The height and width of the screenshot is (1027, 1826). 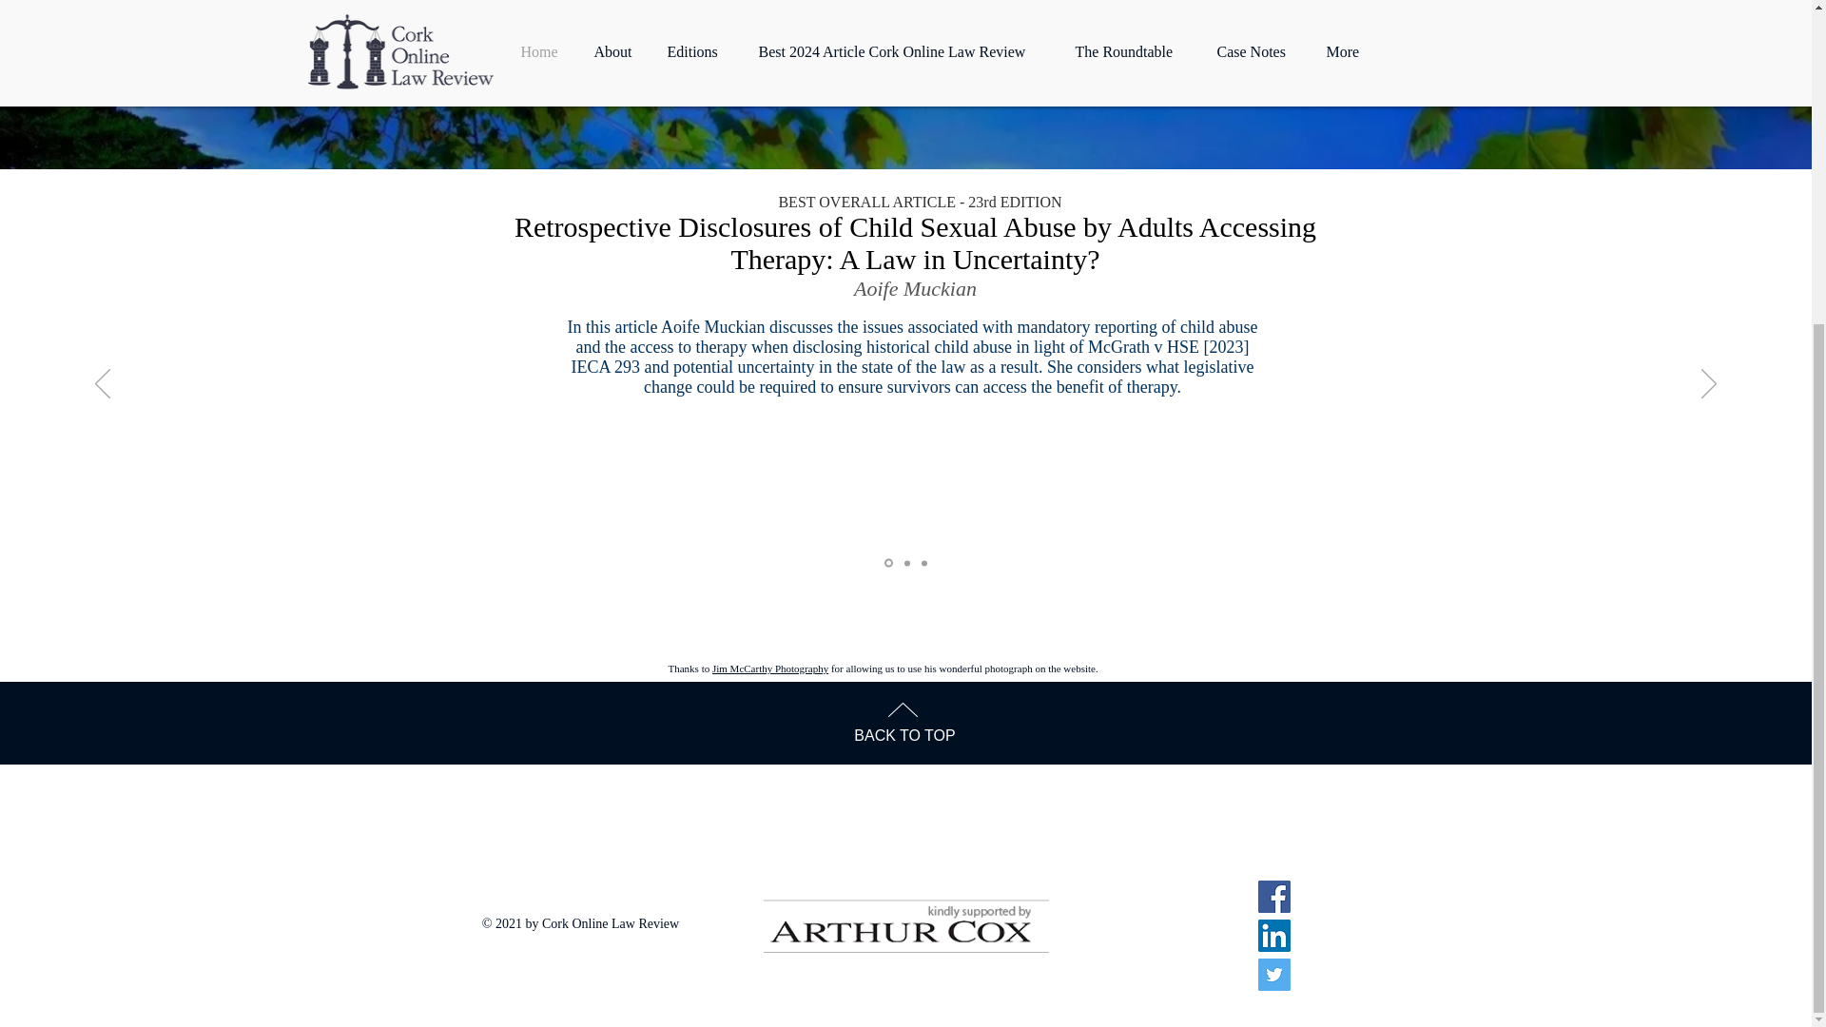 What do you see at coordinates (915, 288) in the screenshot?
I see `Aoife Muckian` at bounding box center [915, 288].